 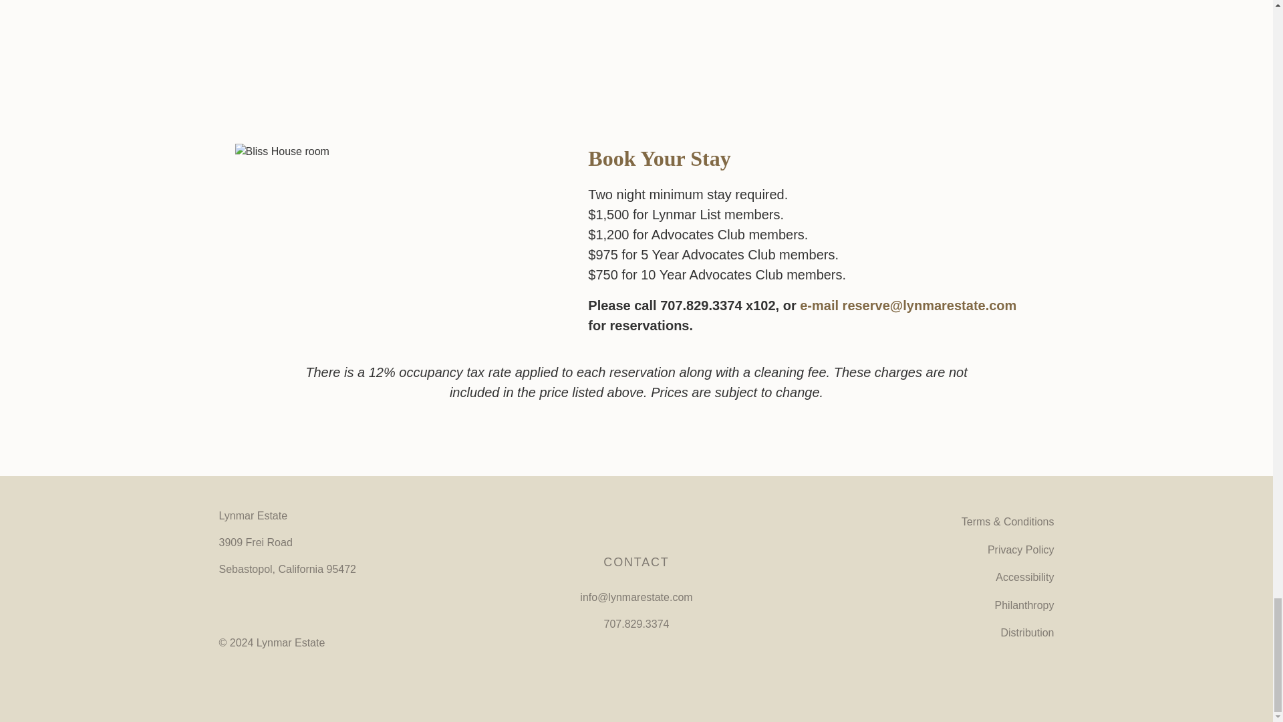 I want to click on Philanthropy, so click(x=921, y=605).